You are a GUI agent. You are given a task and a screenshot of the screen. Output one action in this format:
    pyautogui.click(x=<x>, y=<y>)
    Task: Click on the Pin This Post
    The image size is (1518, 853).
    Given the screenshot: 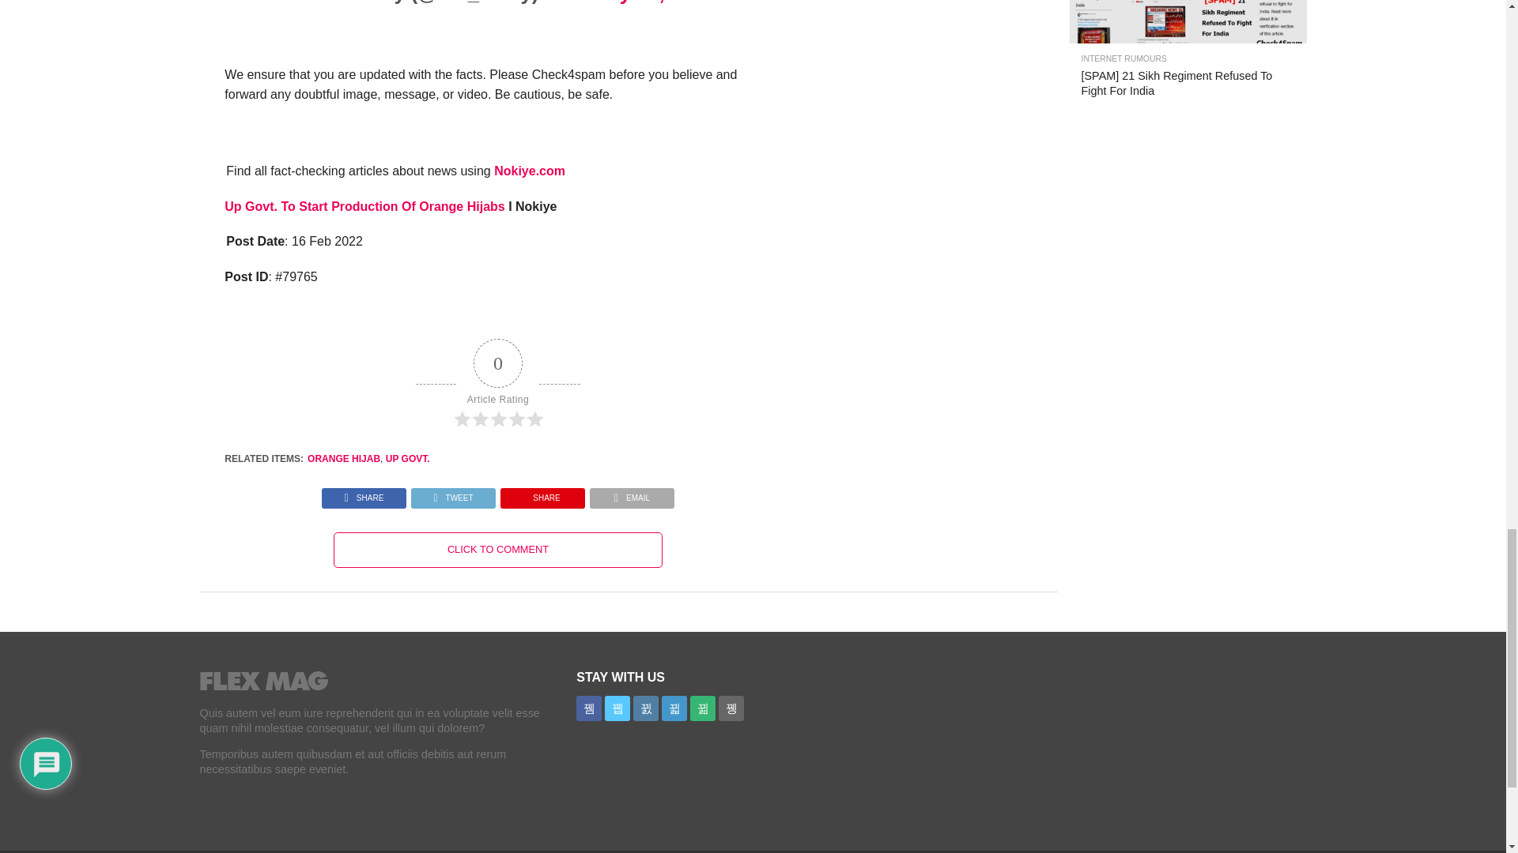 What is the action you would take?
    pyautogui.click(x=542, y=493)
    